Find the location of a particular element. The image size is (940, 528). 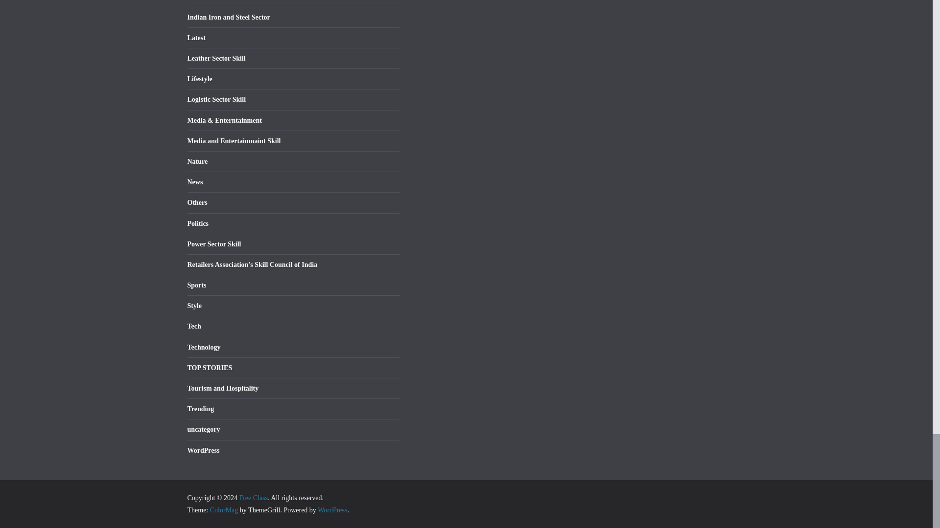

Free Class is located at coordinates (253, 498).